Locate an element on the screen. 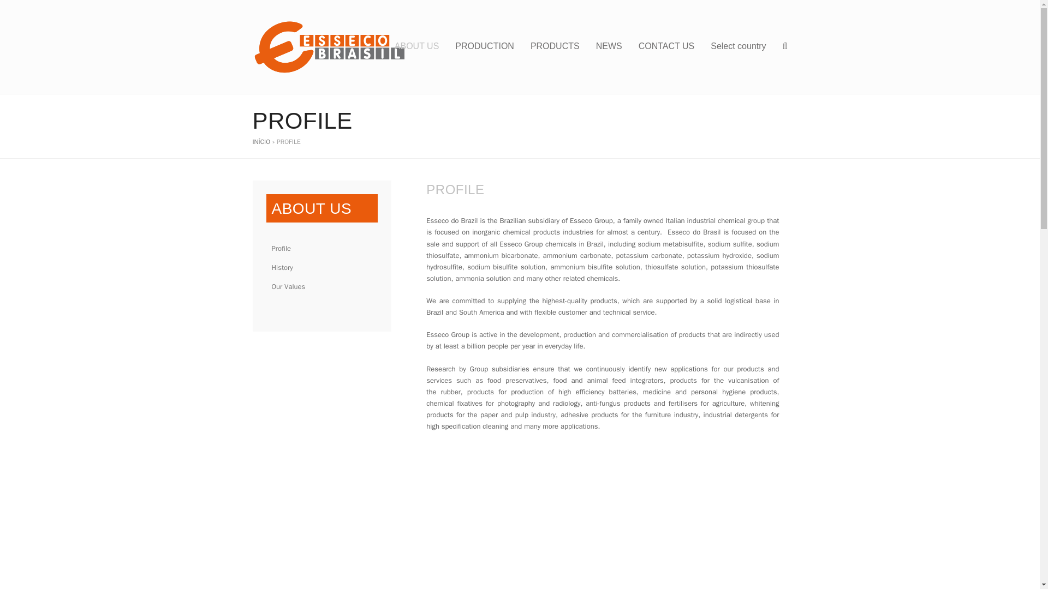  Select country is located at coordinates (738, 47).